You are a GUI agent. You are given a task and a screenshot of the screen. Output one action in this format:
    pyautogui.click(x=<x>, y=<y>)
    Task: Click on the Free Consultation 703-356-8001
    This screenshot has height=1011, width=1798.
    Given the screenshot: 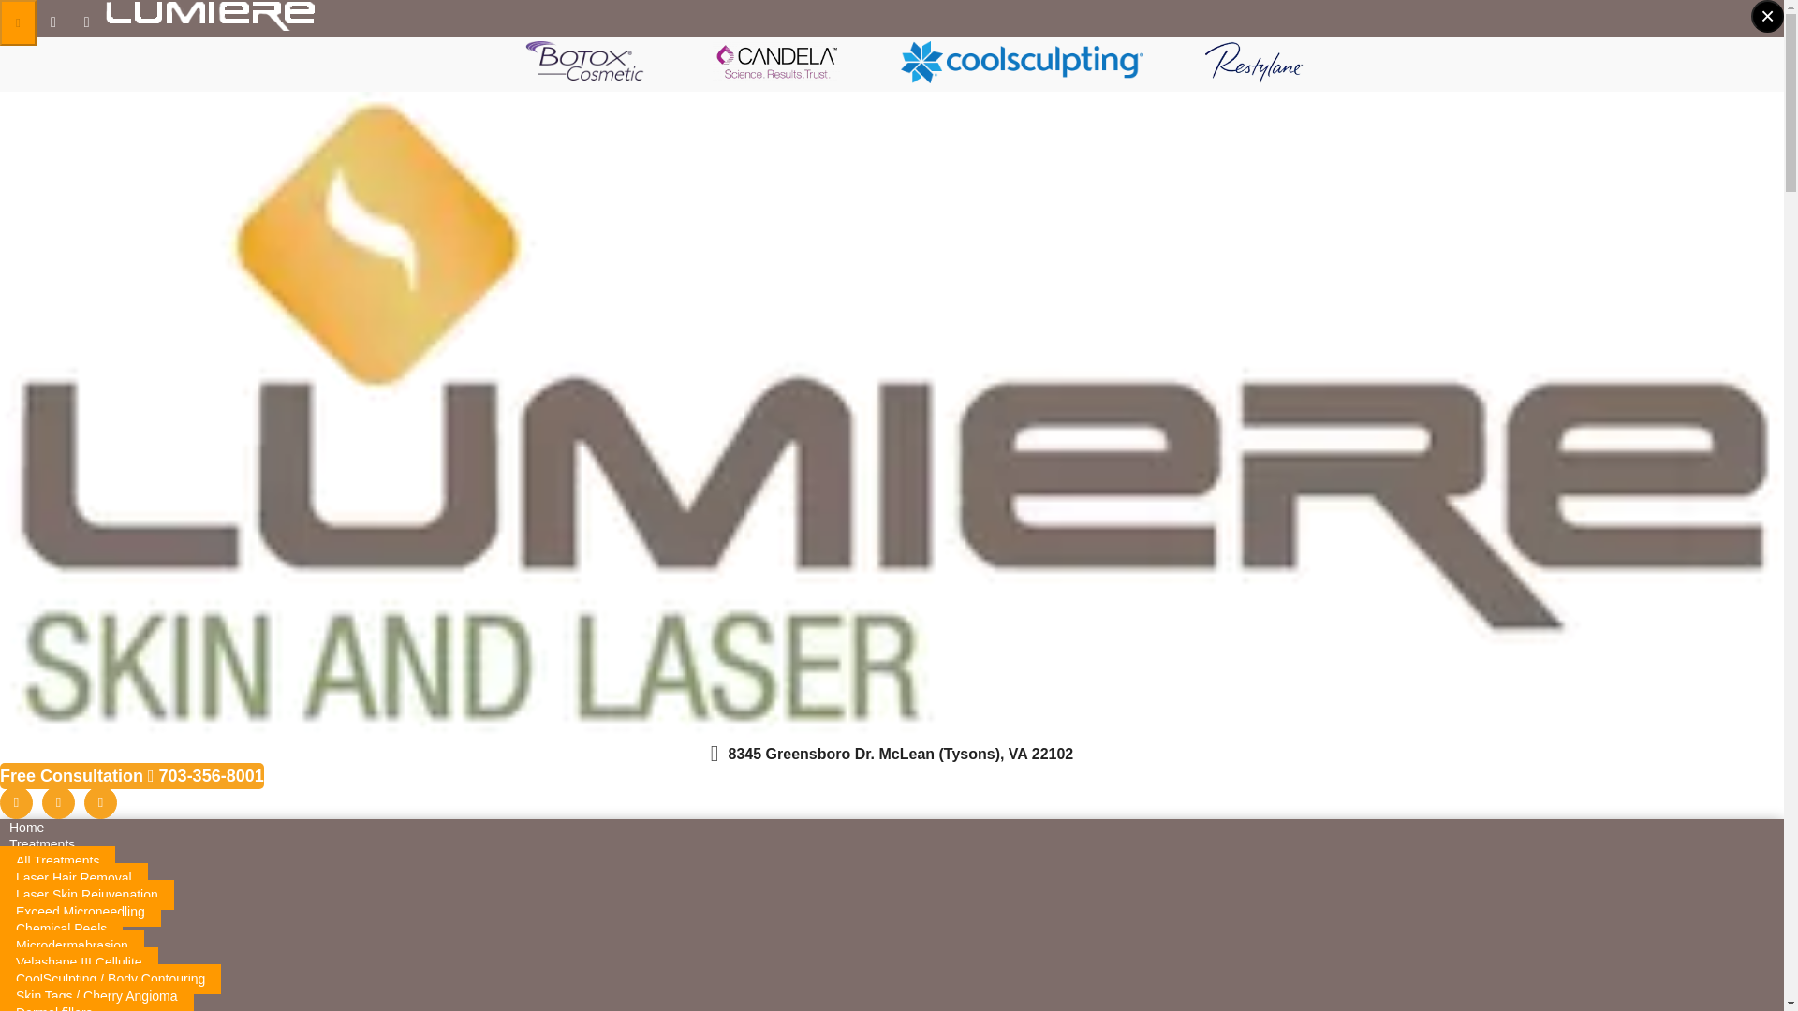 What is the action you would take?
    pyautogui.click(x=132, y=776)
    